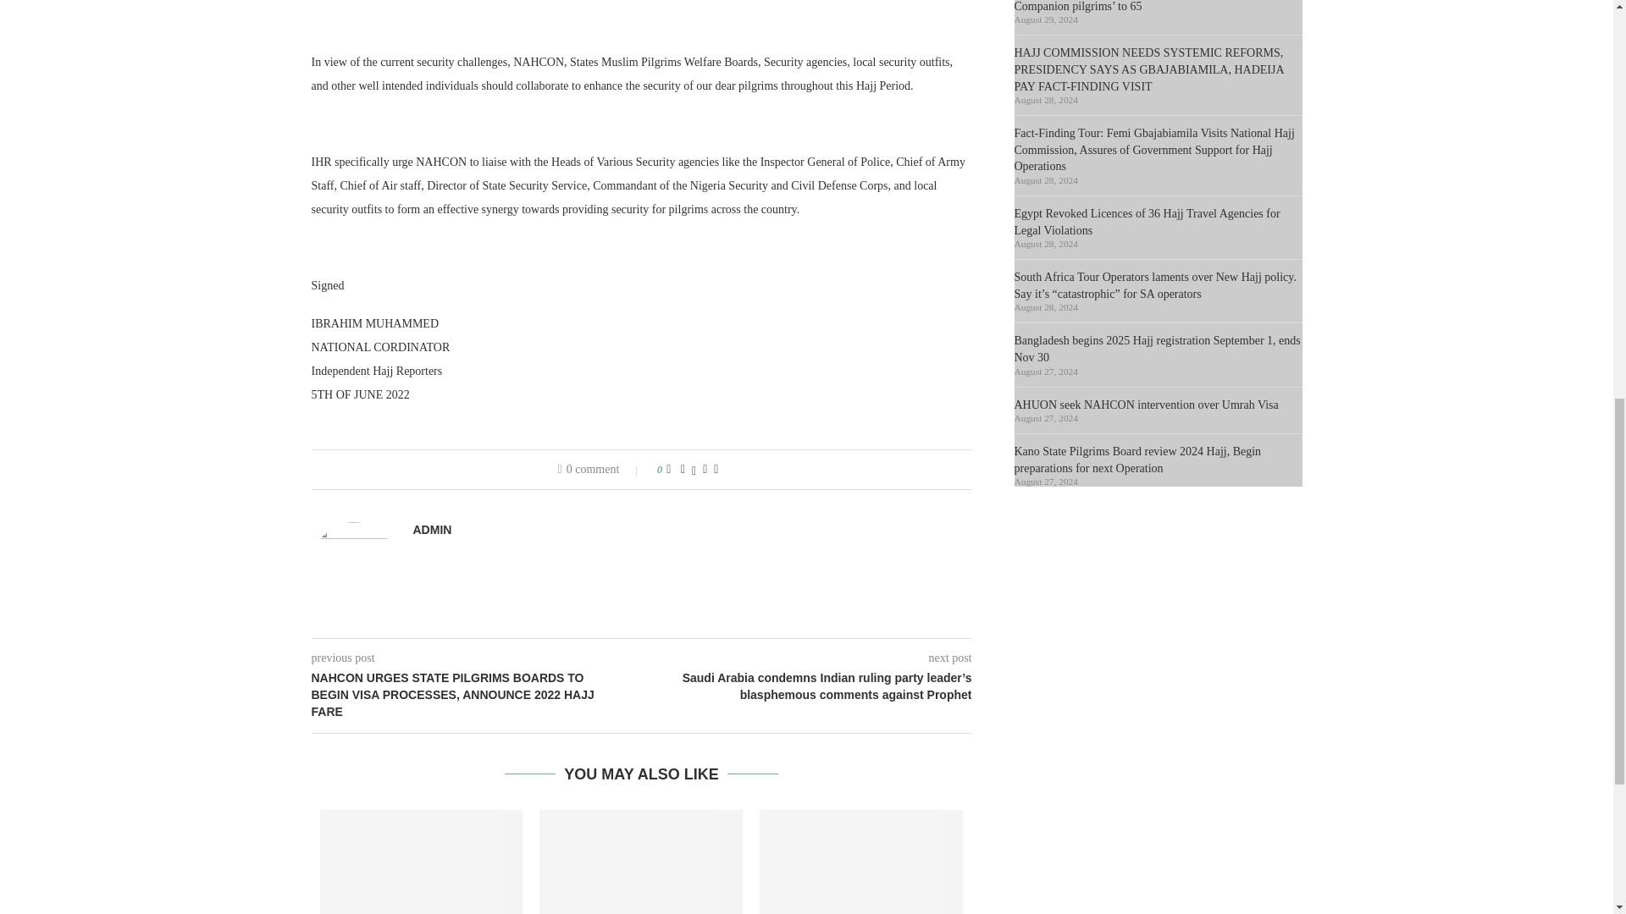  What do you see at coordinates (432, 530) in the screenshot?
I see `Author admin` at bounding box center [432, 530].